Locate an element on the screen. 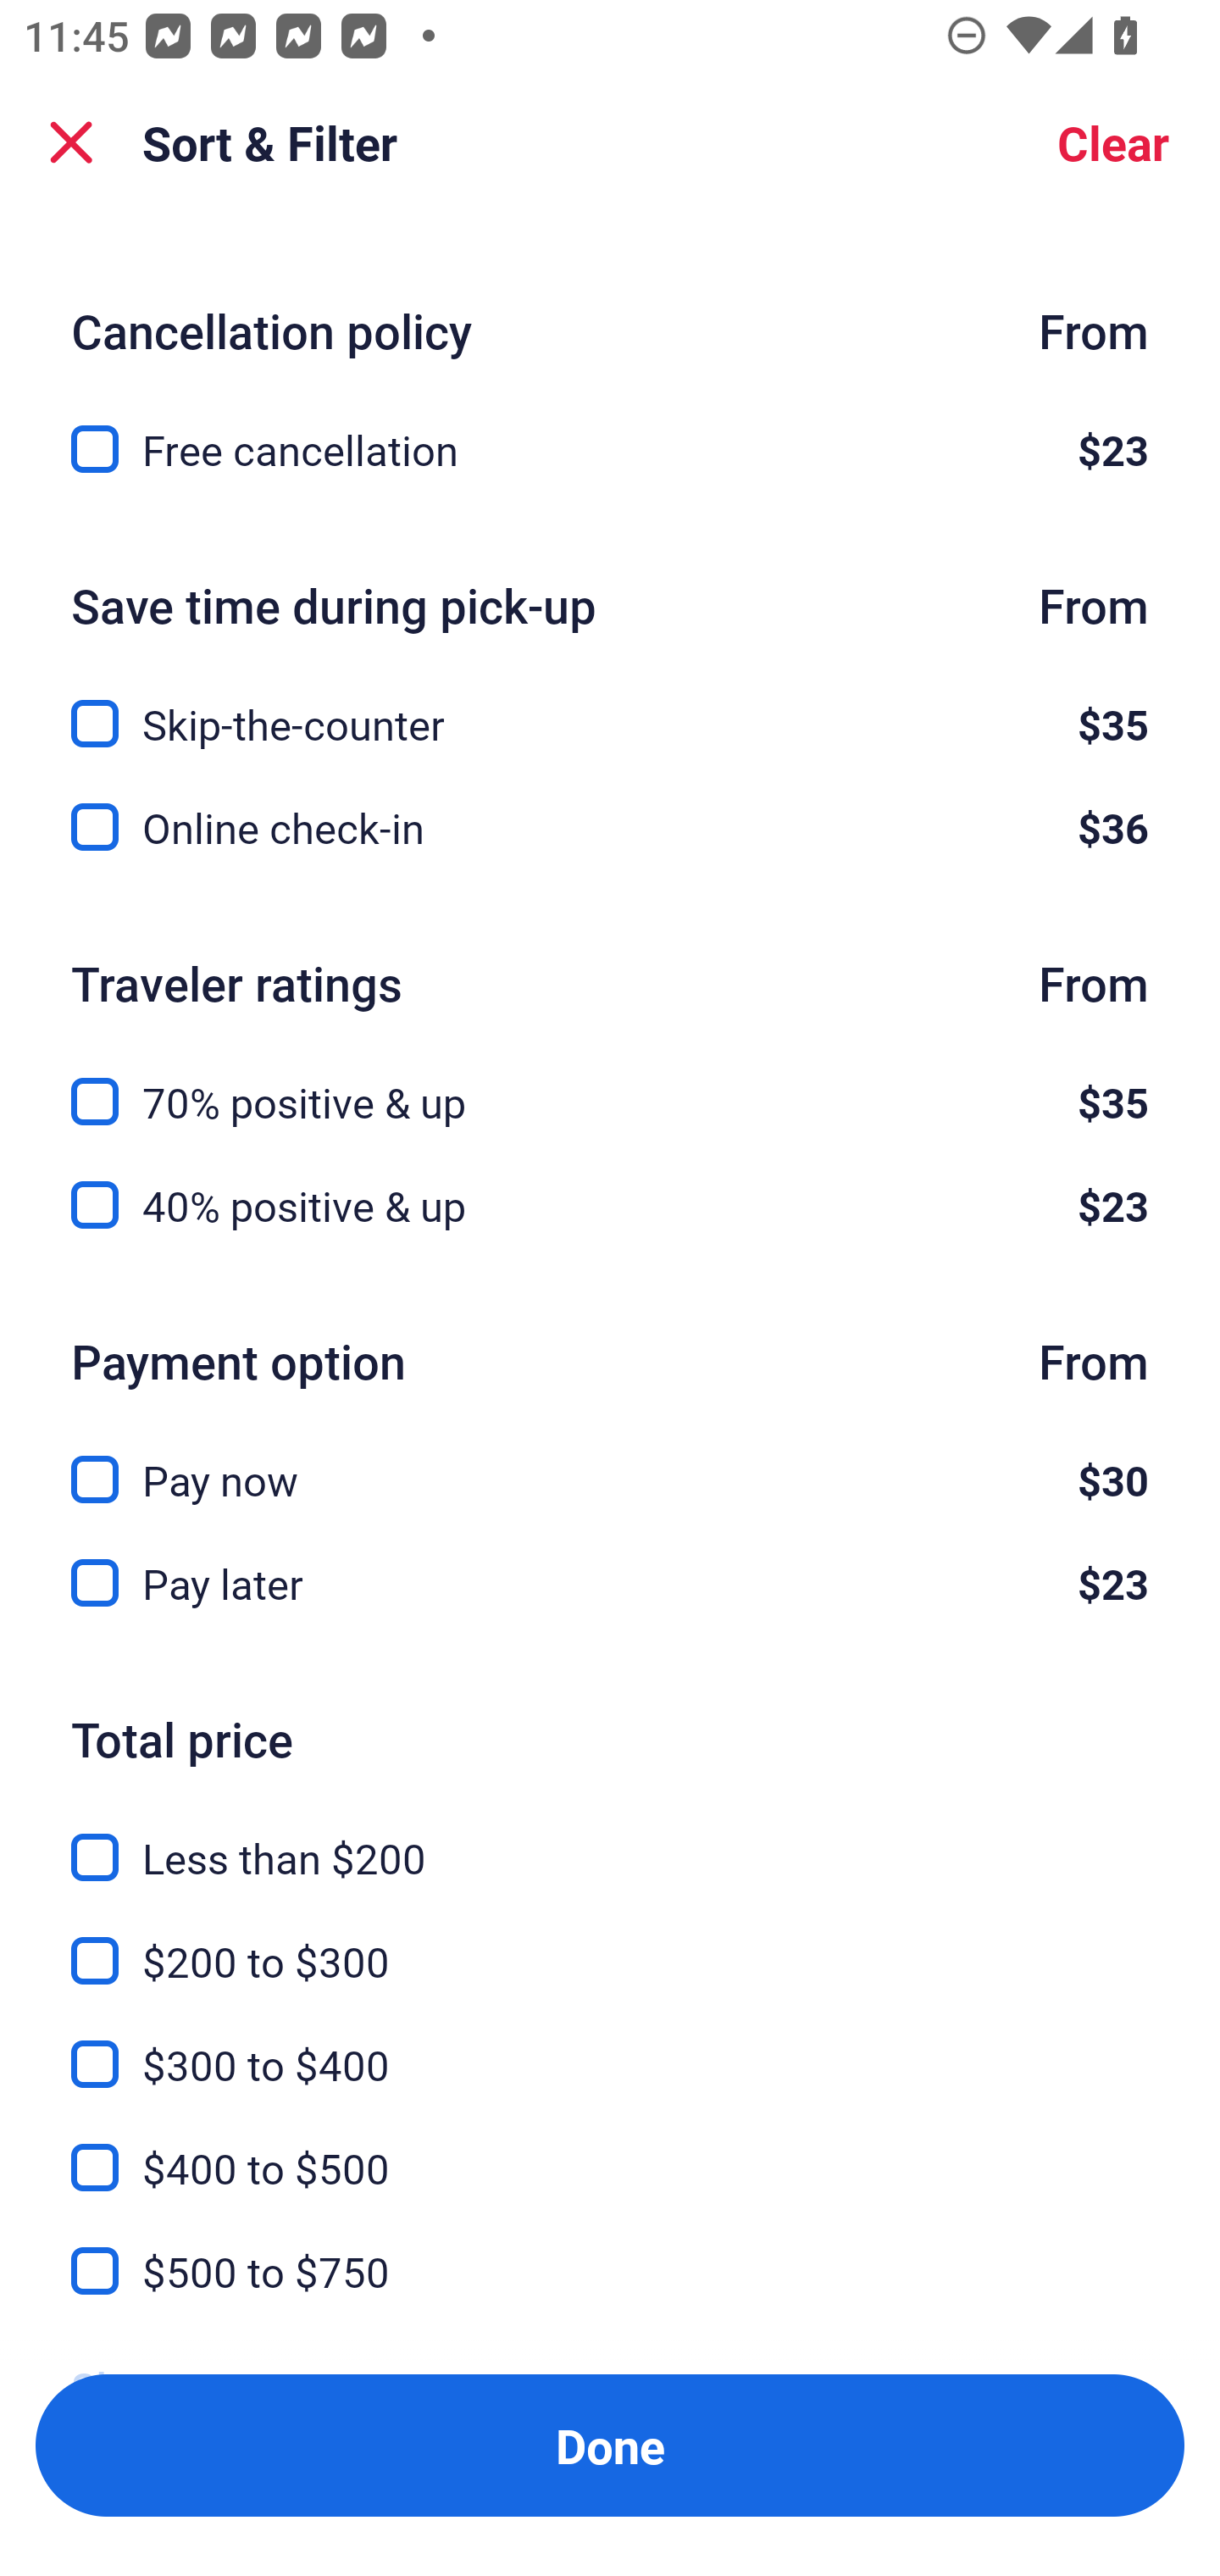 This screenshot has height=2576, width=1220. $200 to $300, $200 to $300 is located at coordinates (610, 1942).